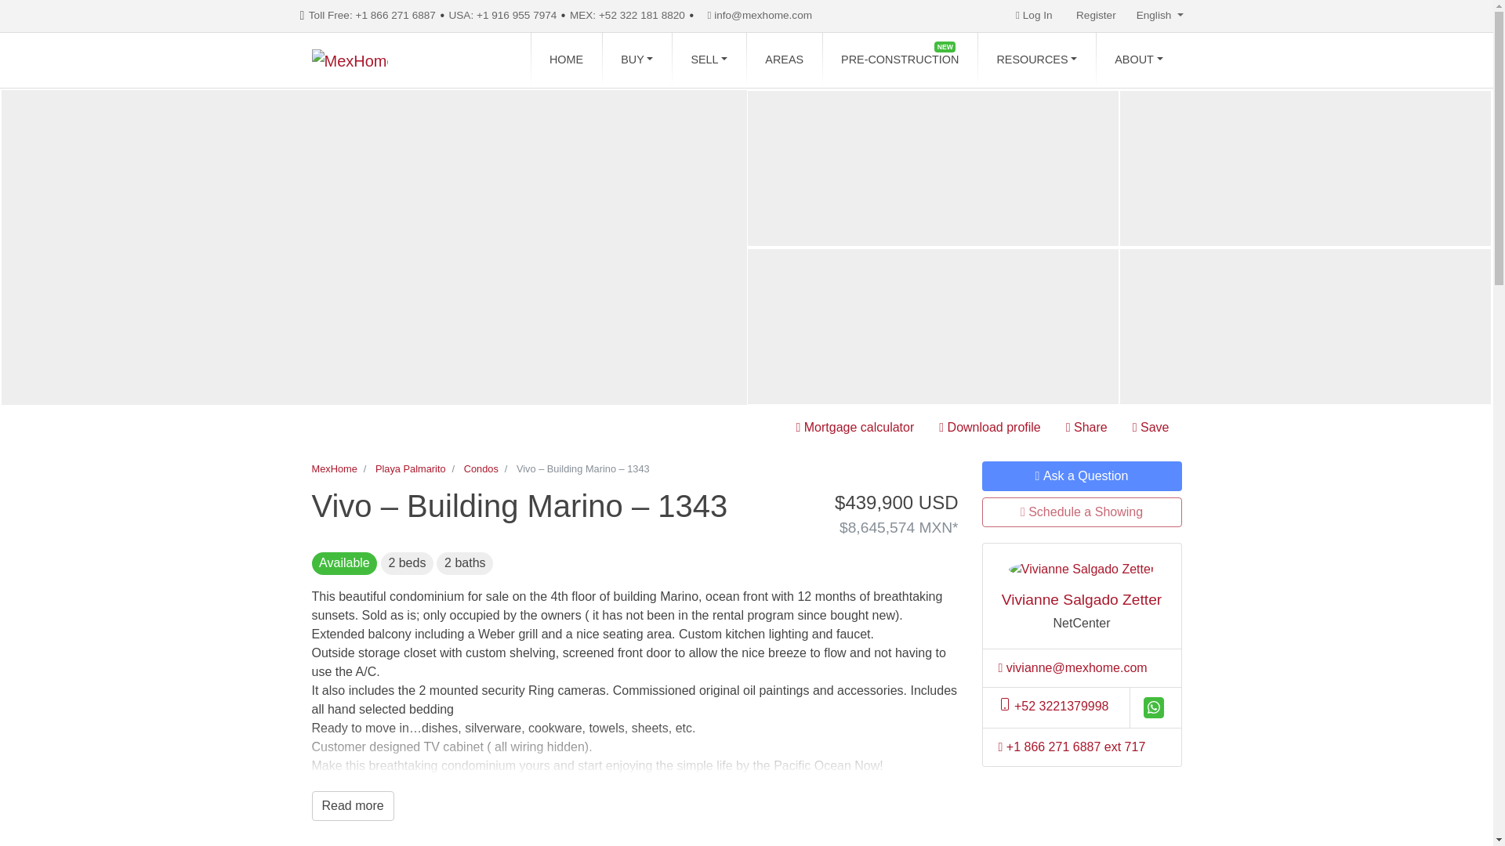 This screenshot has height=846, width=1505. What do you see at coordinates (784, 60) in the screenshot?
I see `AREAS` at bounding box center [784, 60].